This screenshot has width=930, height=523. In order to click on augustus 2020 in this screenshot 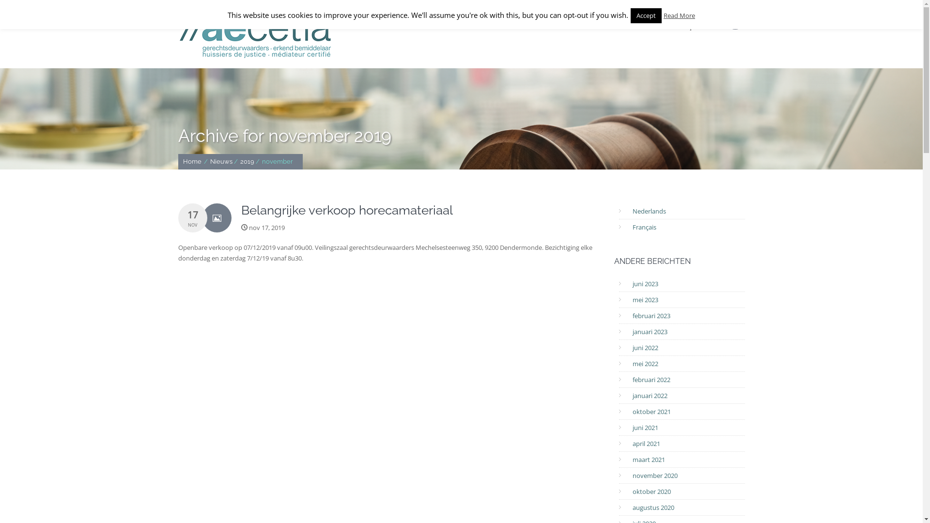, I will do `click(653, 508)`.